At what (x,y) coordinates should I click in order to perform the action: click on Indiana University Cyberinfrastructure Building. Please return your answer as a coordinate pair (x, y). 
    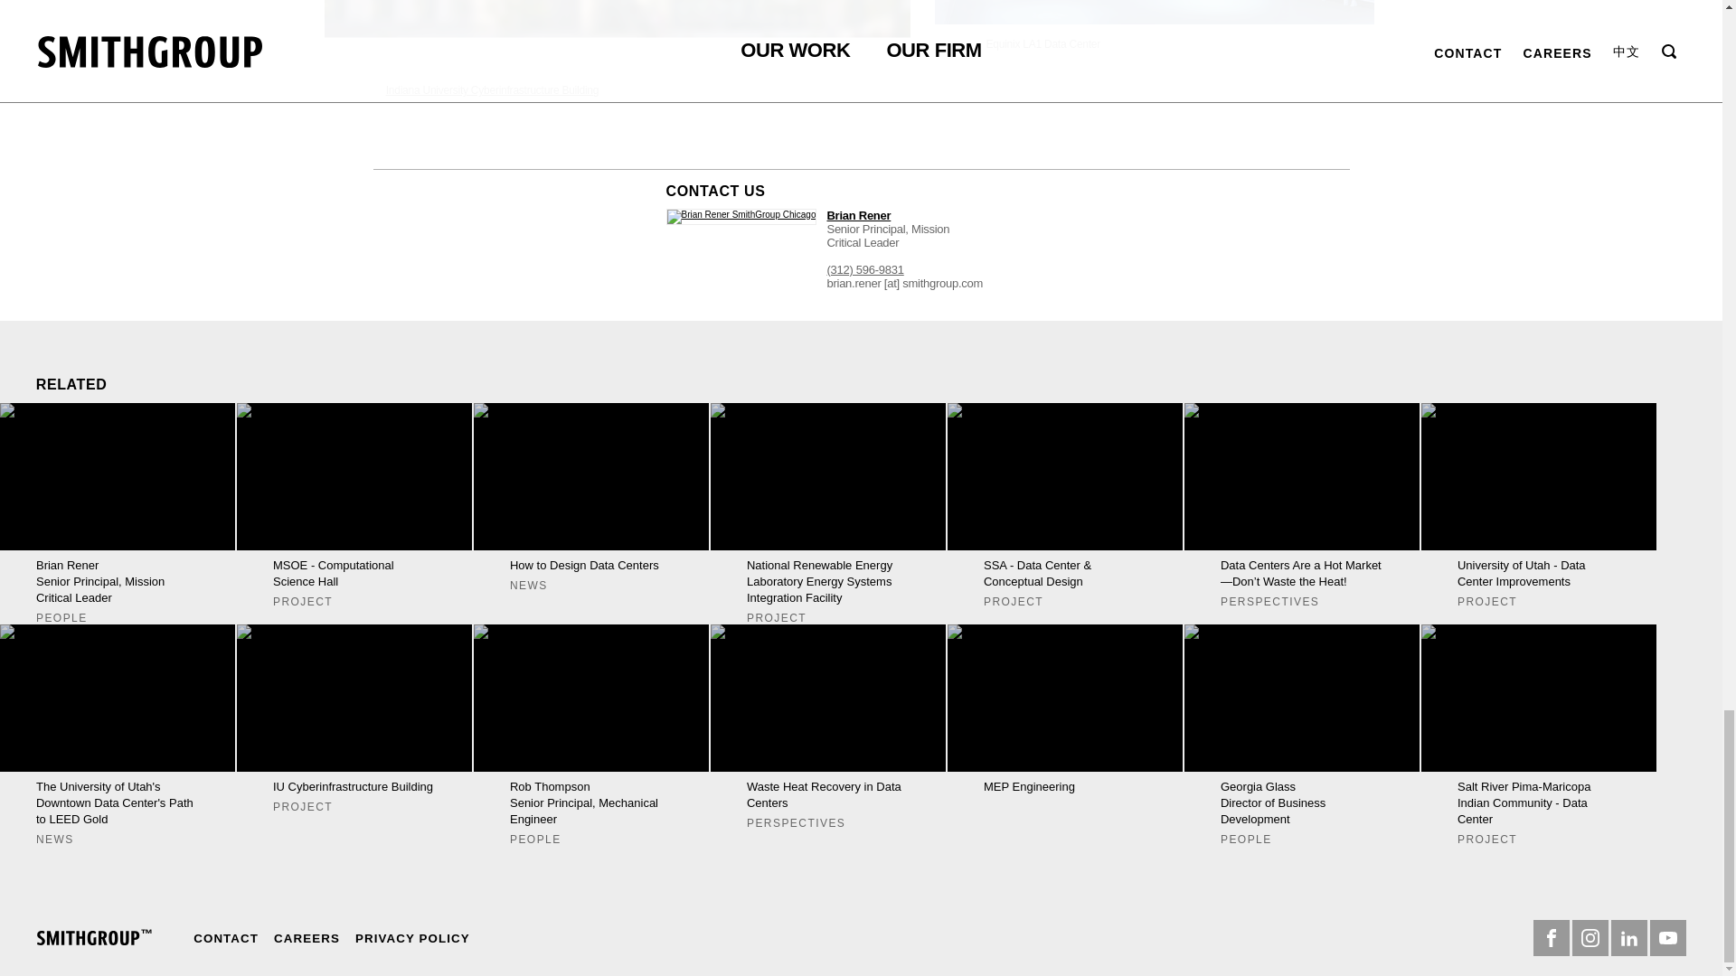
    Looking at the image, I should click on (94, 938).